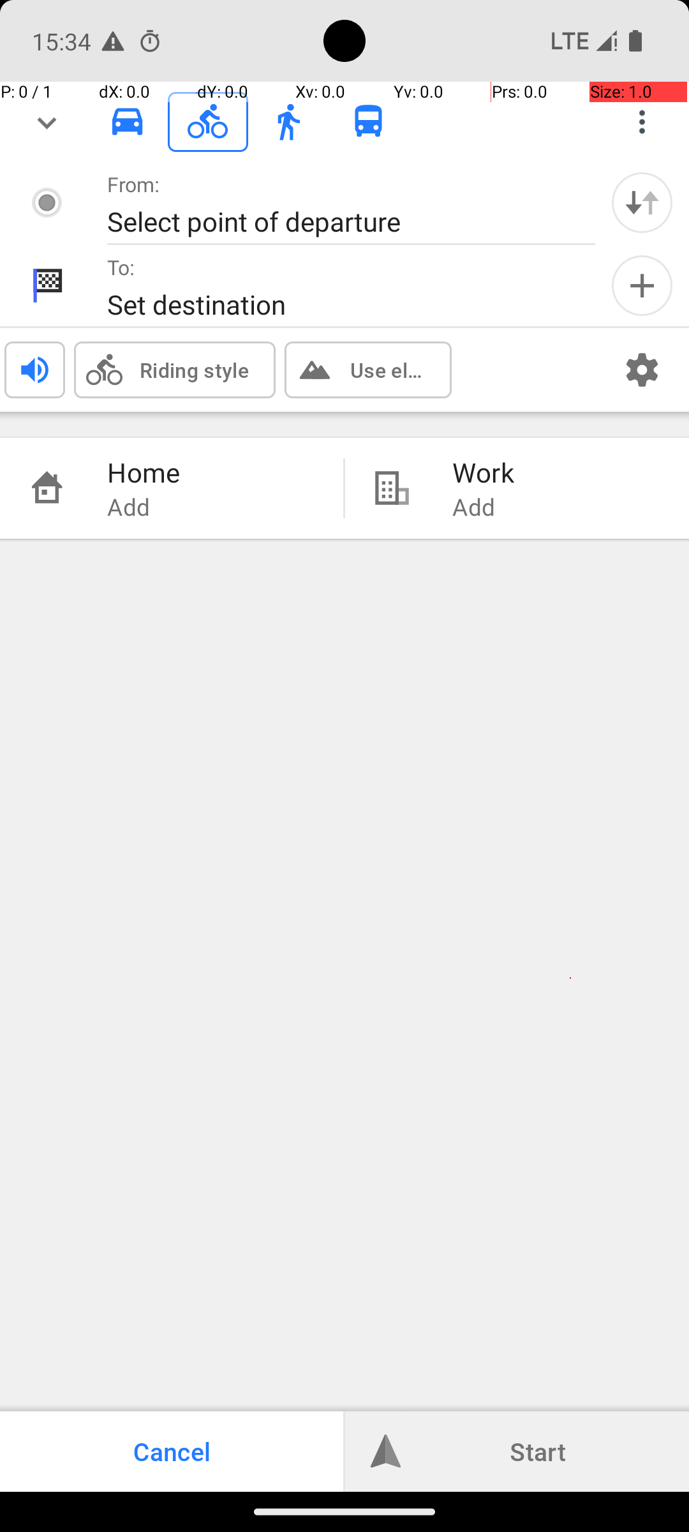 This screenshot has width=689, height=1532. I want to click on Select point of departure, so click(338, 221).